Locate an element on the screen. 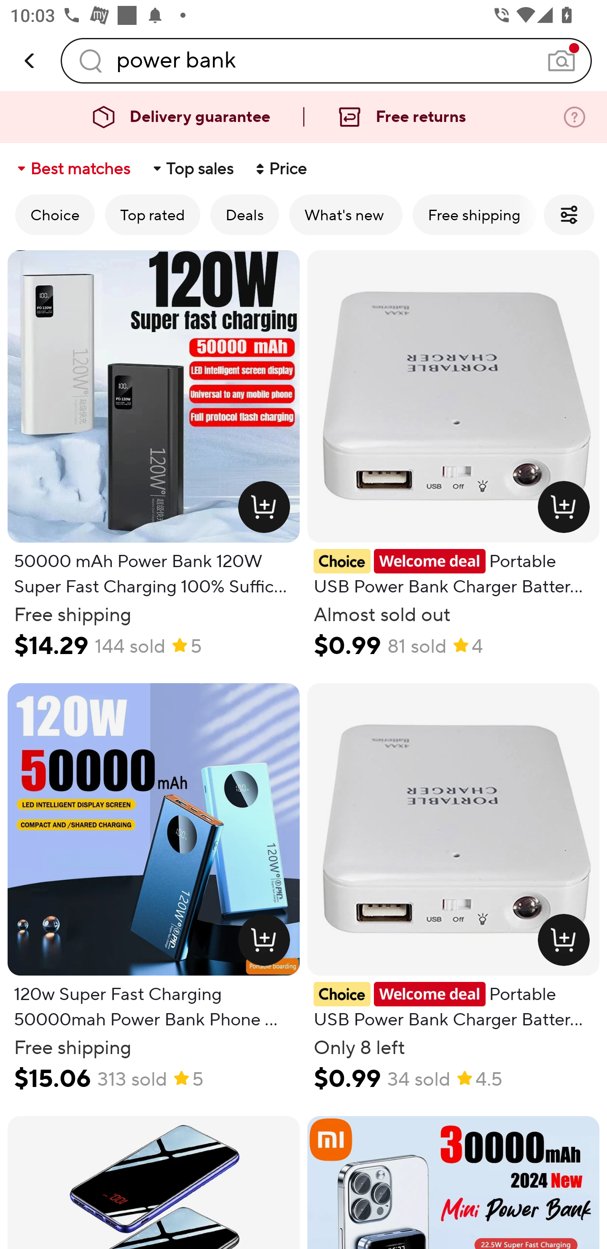 The image size is (607, 1249). What's new  is located at coordinates (346, 214).